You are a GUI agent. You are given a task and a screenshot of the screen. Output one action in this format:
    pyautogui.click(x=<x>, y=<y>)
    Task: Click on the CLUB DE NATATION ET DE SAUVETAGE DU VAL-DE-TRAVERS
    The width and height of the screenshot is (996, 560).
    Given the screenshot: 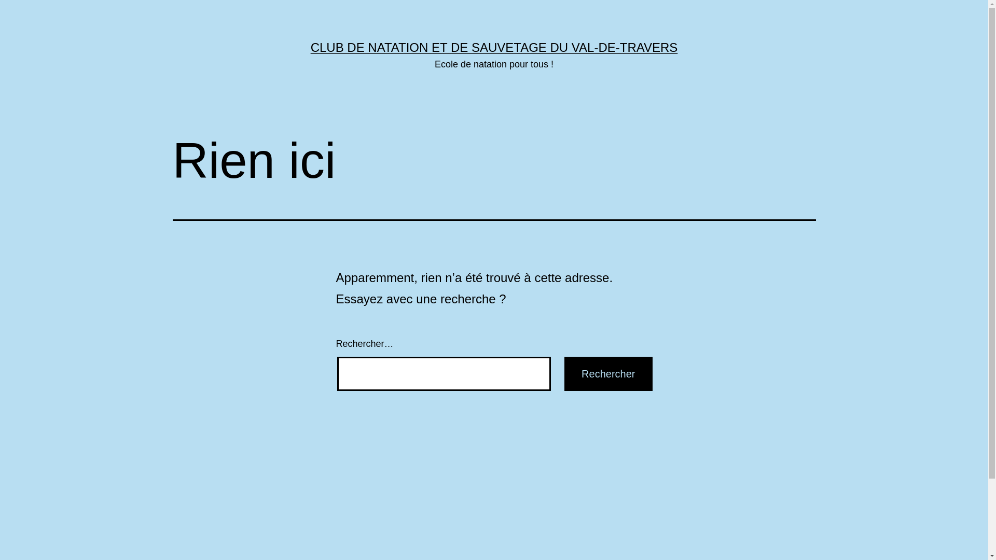 What is the action you would take?
    pyautogui.click(x=494, y=47)
    